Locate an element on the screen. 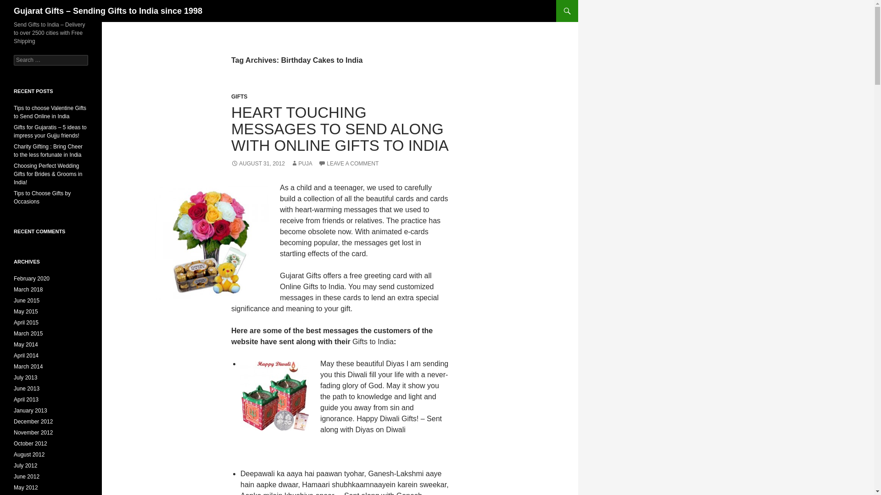  GIFTS is located at coordinates (239, 97).